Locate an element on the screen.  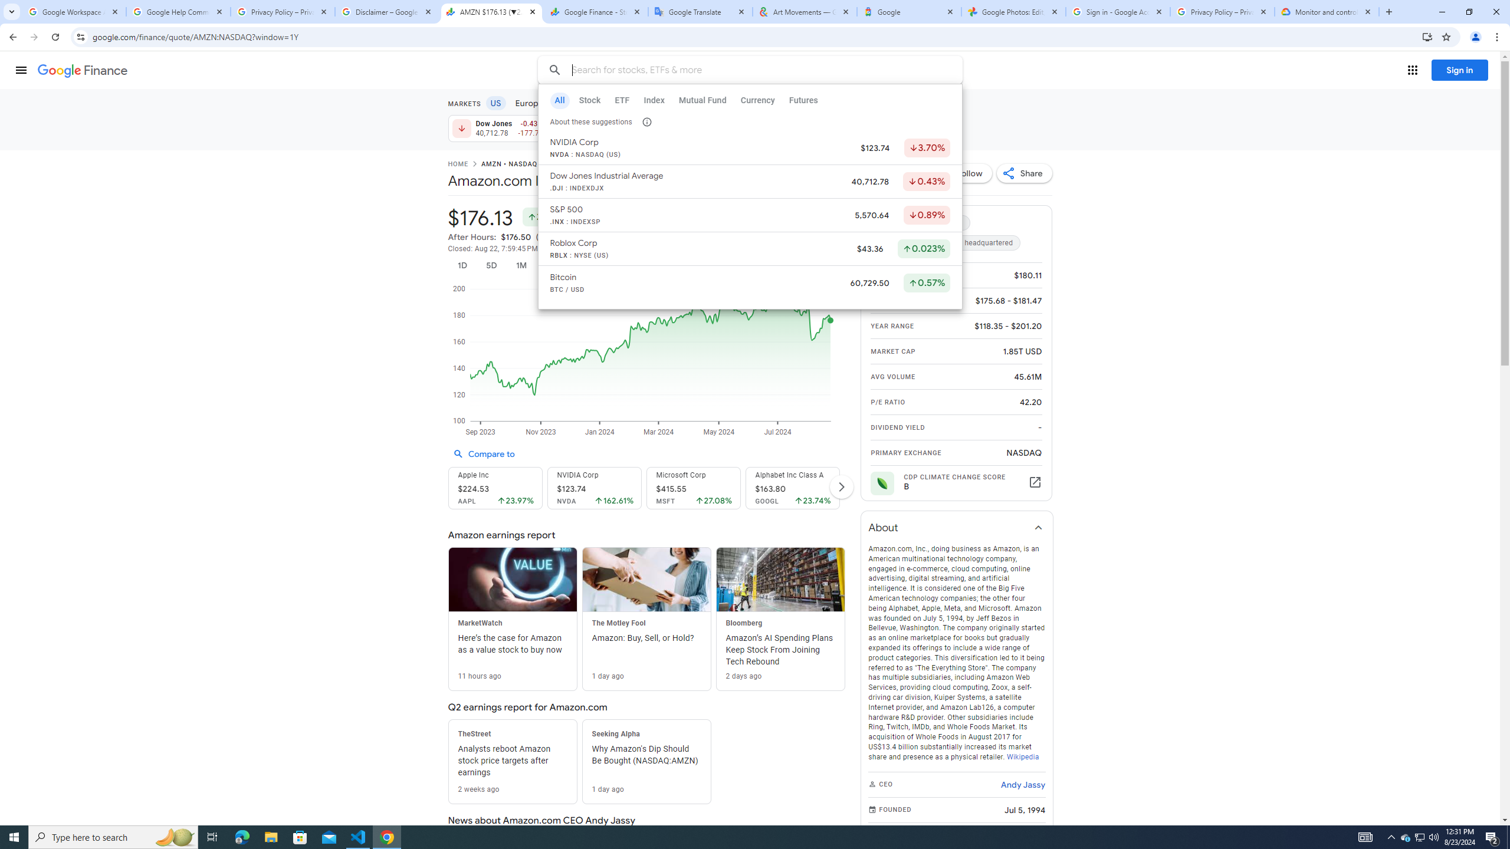
Stock is located at coordinates (589, 100).